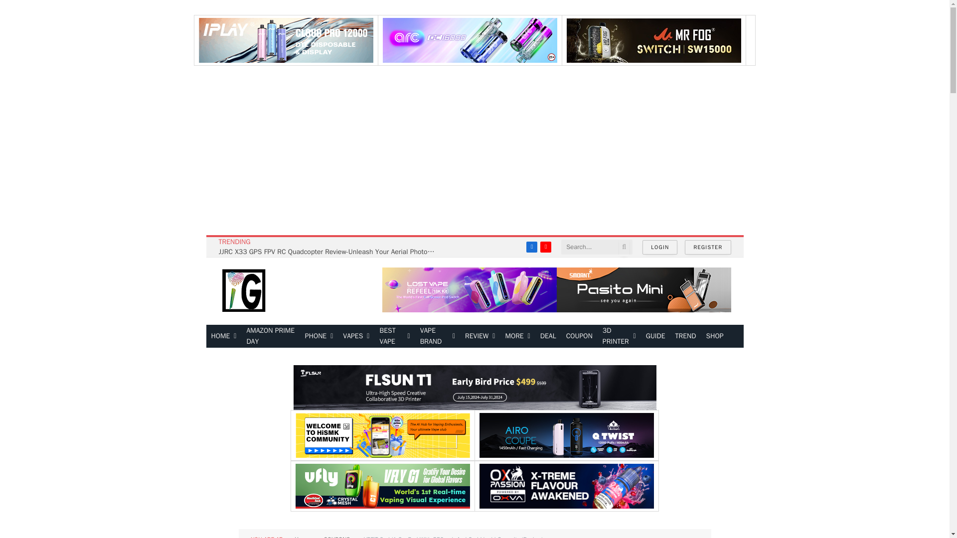  I want to click on REGISTER, so click(708, 247).